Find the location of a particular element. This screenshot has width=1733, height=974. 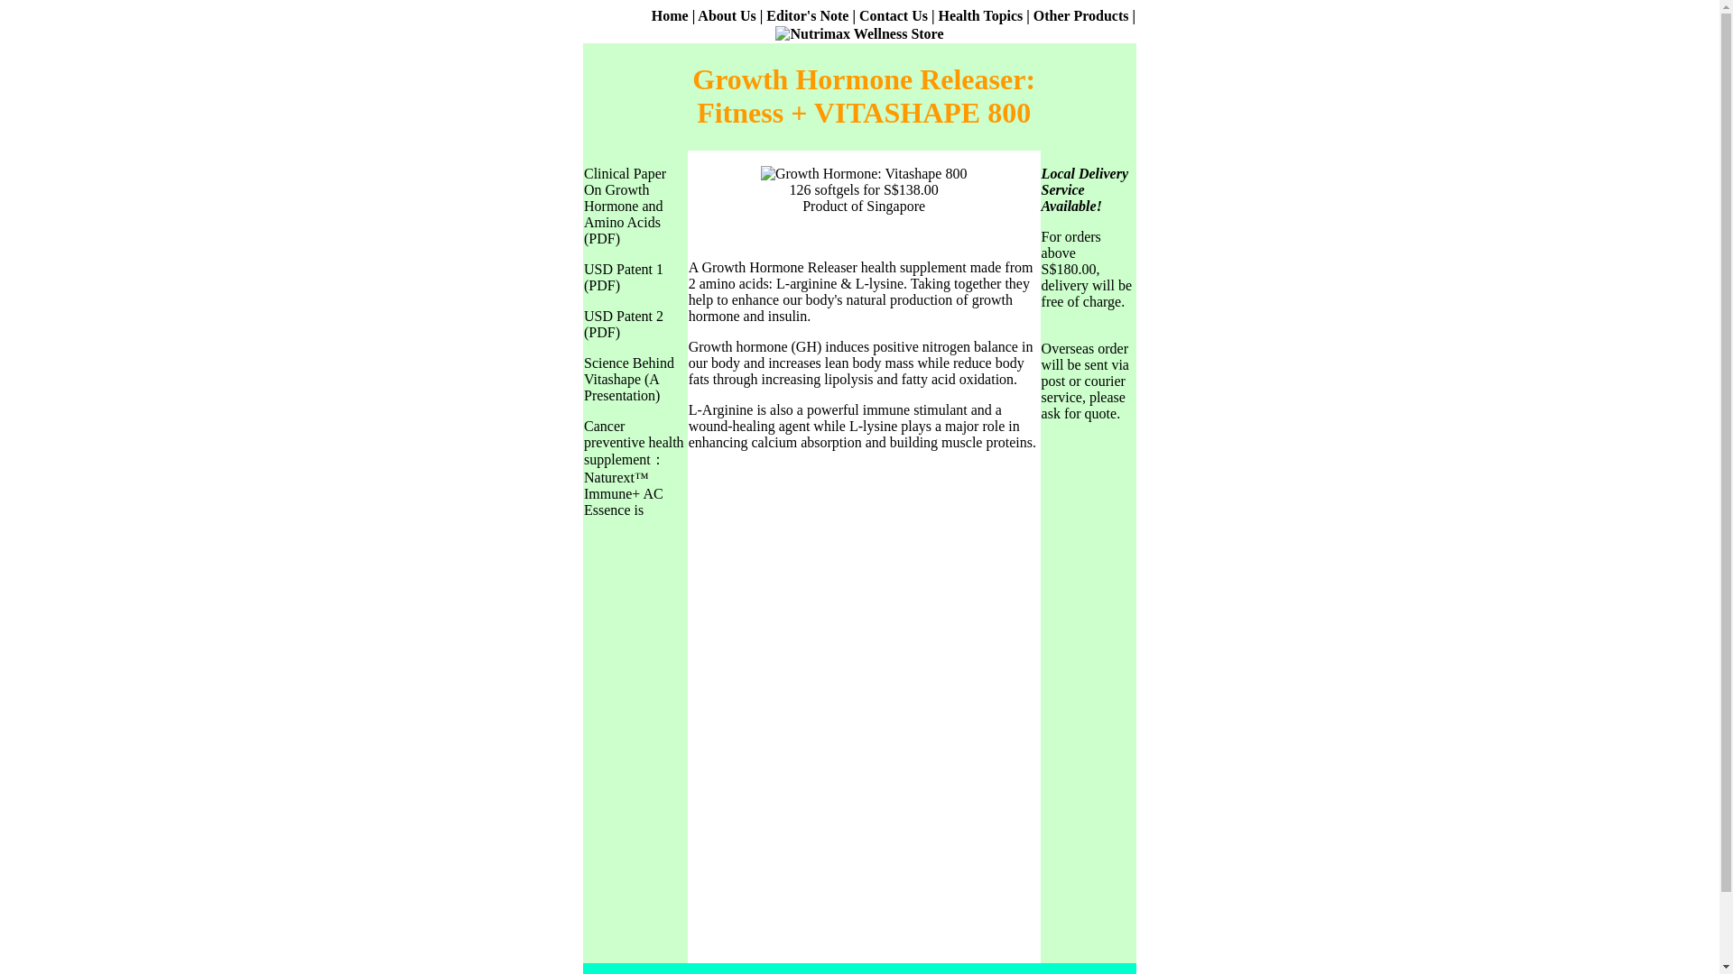

Contact Us is located at coordinates (895, 14).